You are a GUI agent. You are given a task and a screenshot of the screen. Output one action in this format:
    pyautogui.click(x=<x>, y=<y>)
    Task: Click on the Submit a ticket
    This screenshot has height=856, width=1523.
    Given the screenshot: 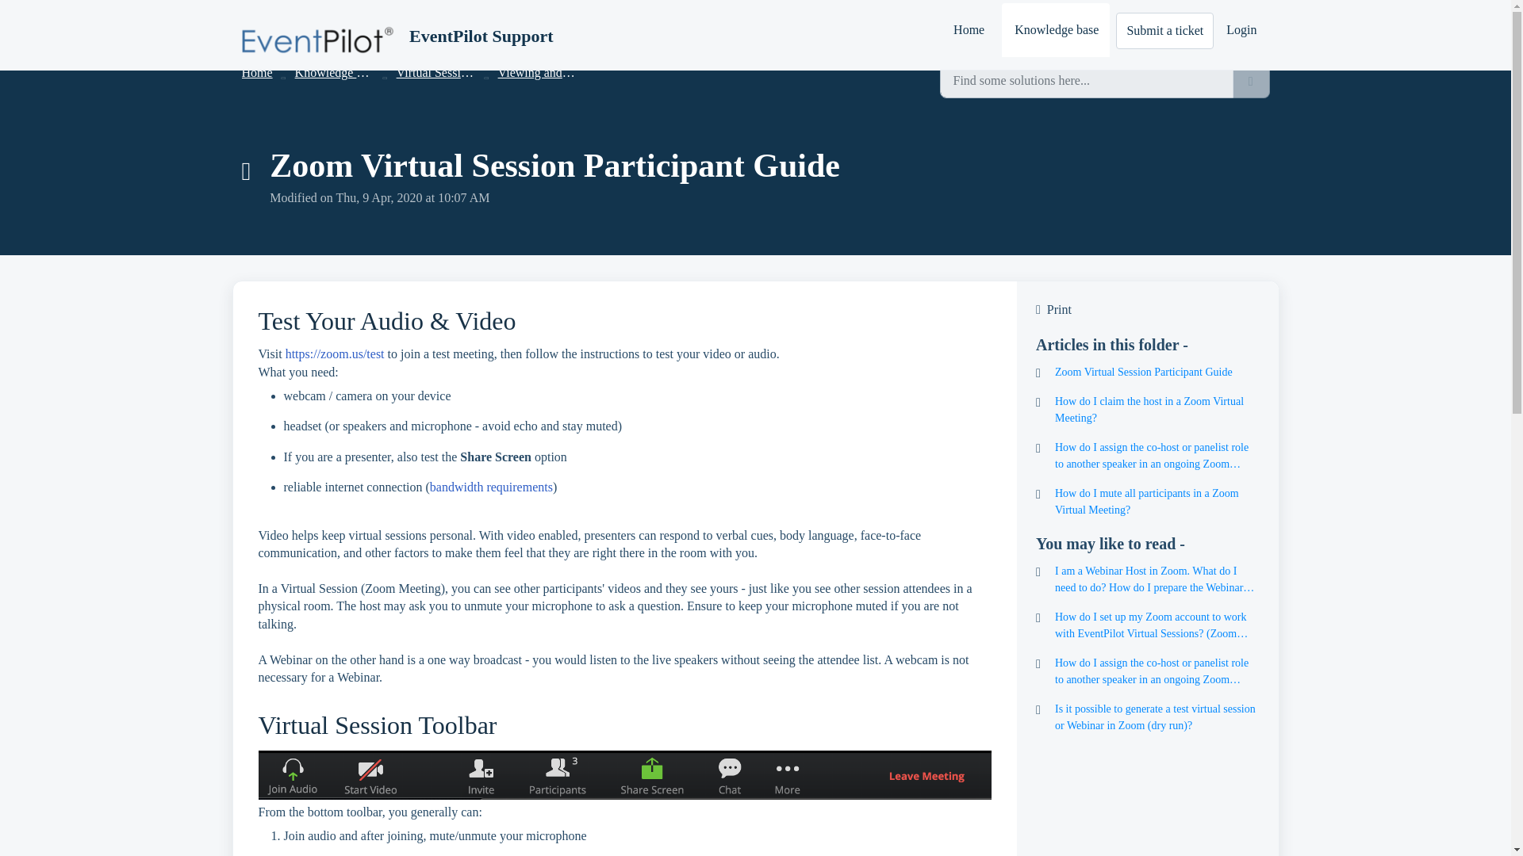 What is the action you would take?
    pyautogui.click(x=1164, y=30)
    